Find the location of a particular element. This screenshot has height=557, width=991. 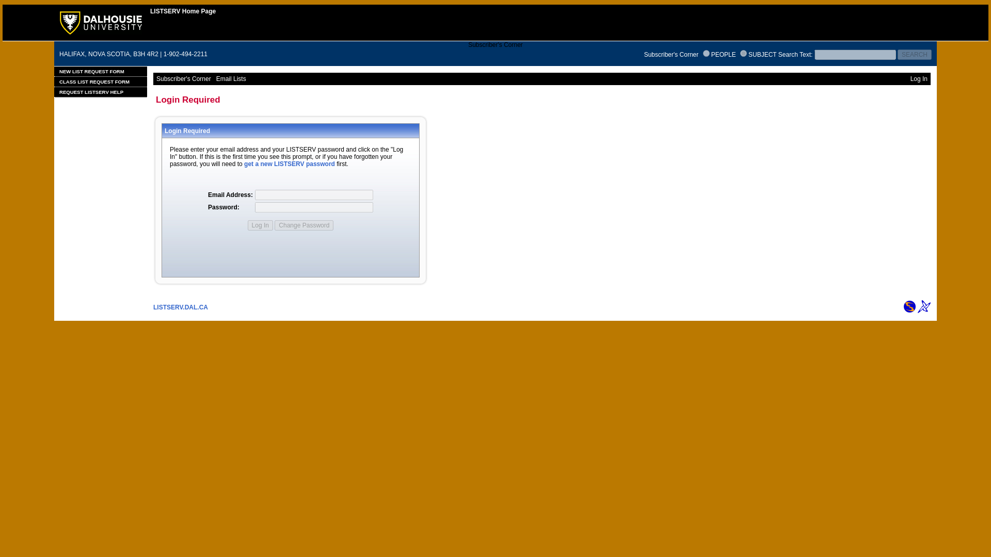

Powered by the LISTSERV Email List Manager is located at coordinates (924, 306).